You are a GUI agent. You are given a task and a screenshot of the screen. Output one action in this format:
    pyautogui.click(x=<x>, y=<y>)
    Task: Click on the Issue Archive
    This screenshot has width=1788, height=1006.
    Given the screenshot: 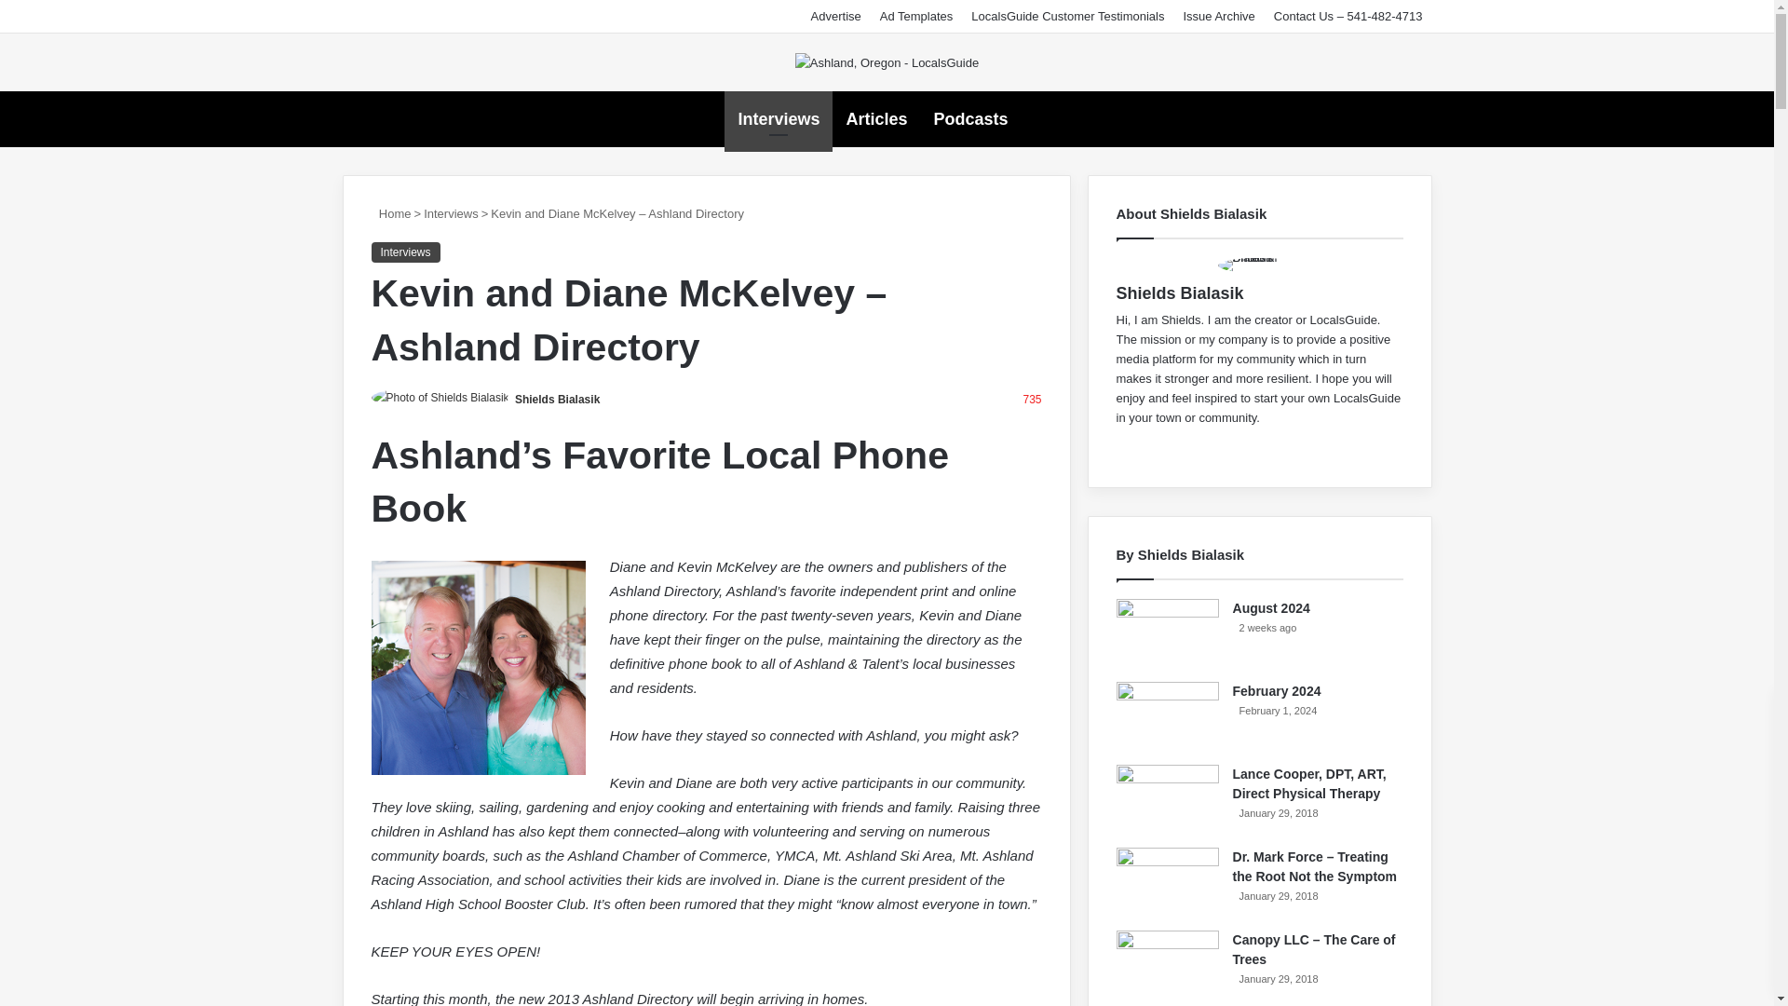 What is the action you would take?
    pyautogui.click(x=1218, y=16)
    